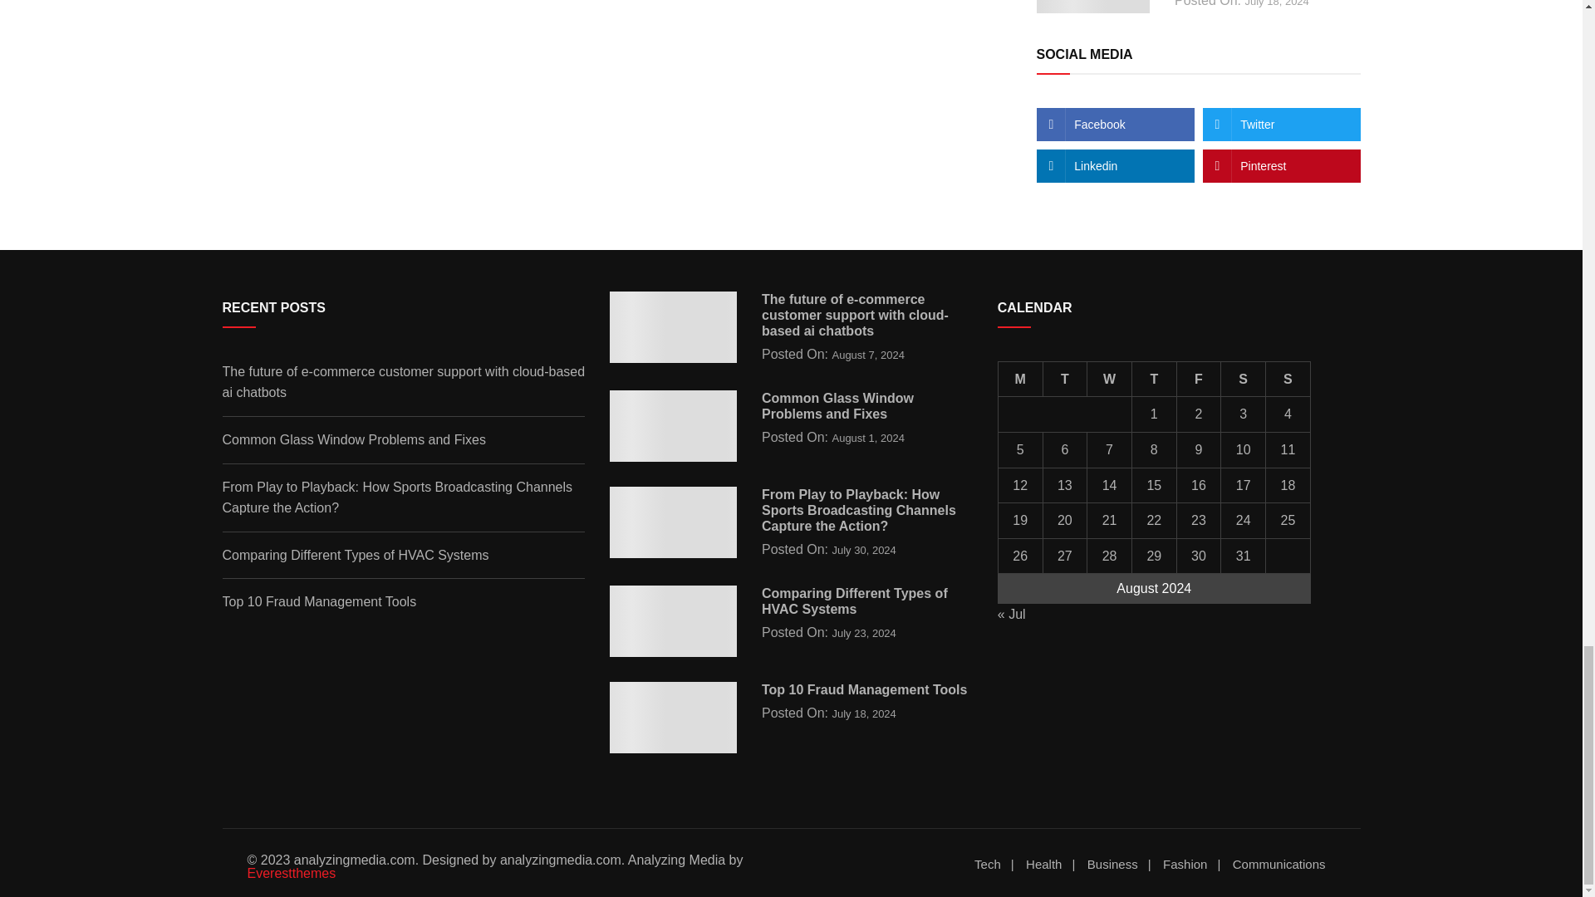  I want to click on Wednesday, so click(1110, 379).